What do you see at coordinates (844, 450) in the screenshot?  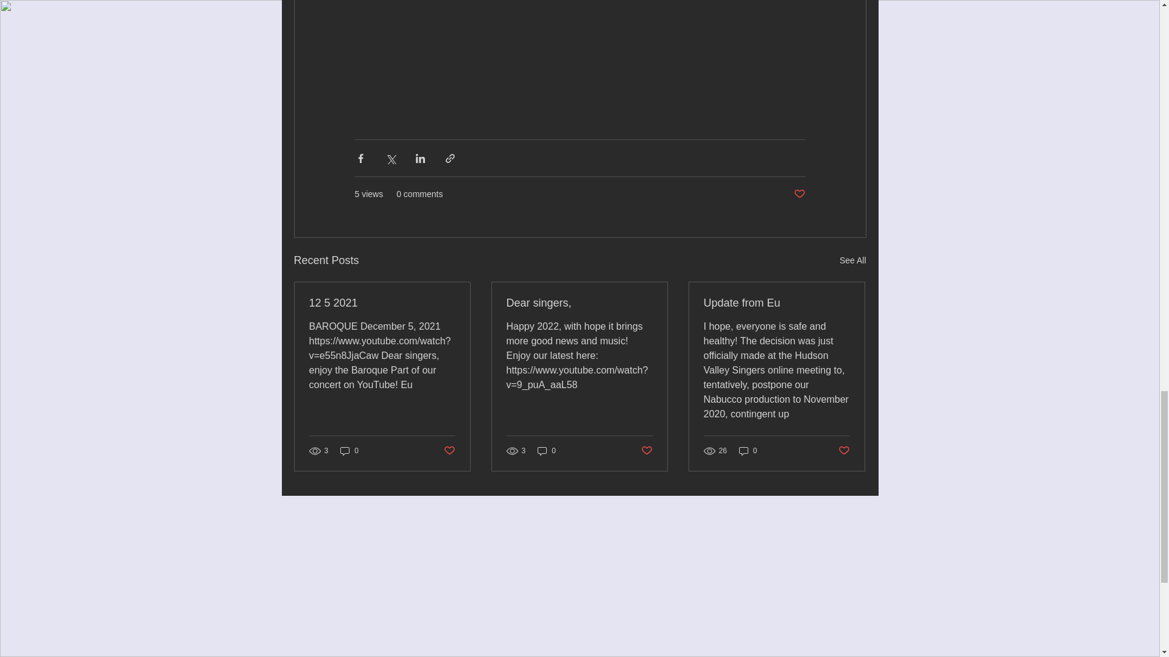 I see `Post not marked as liked` at bounding box center [844, 450].